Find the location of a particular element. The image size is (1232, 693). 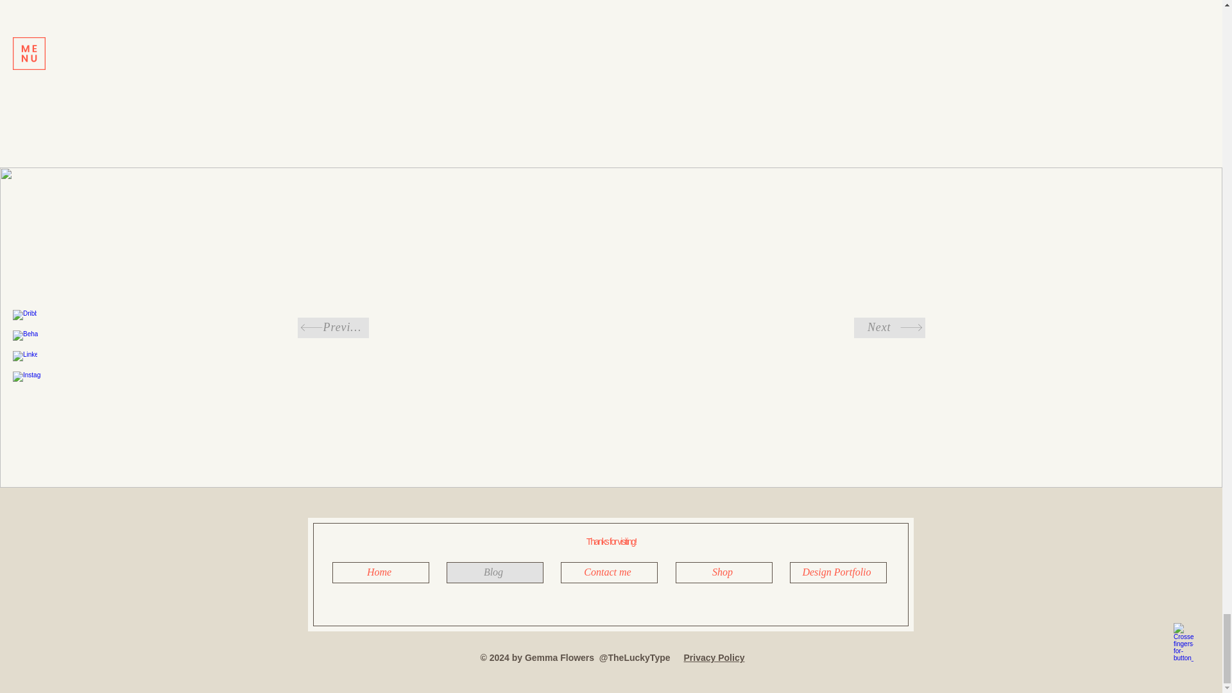

Blog is located at coordinates (494, 572).